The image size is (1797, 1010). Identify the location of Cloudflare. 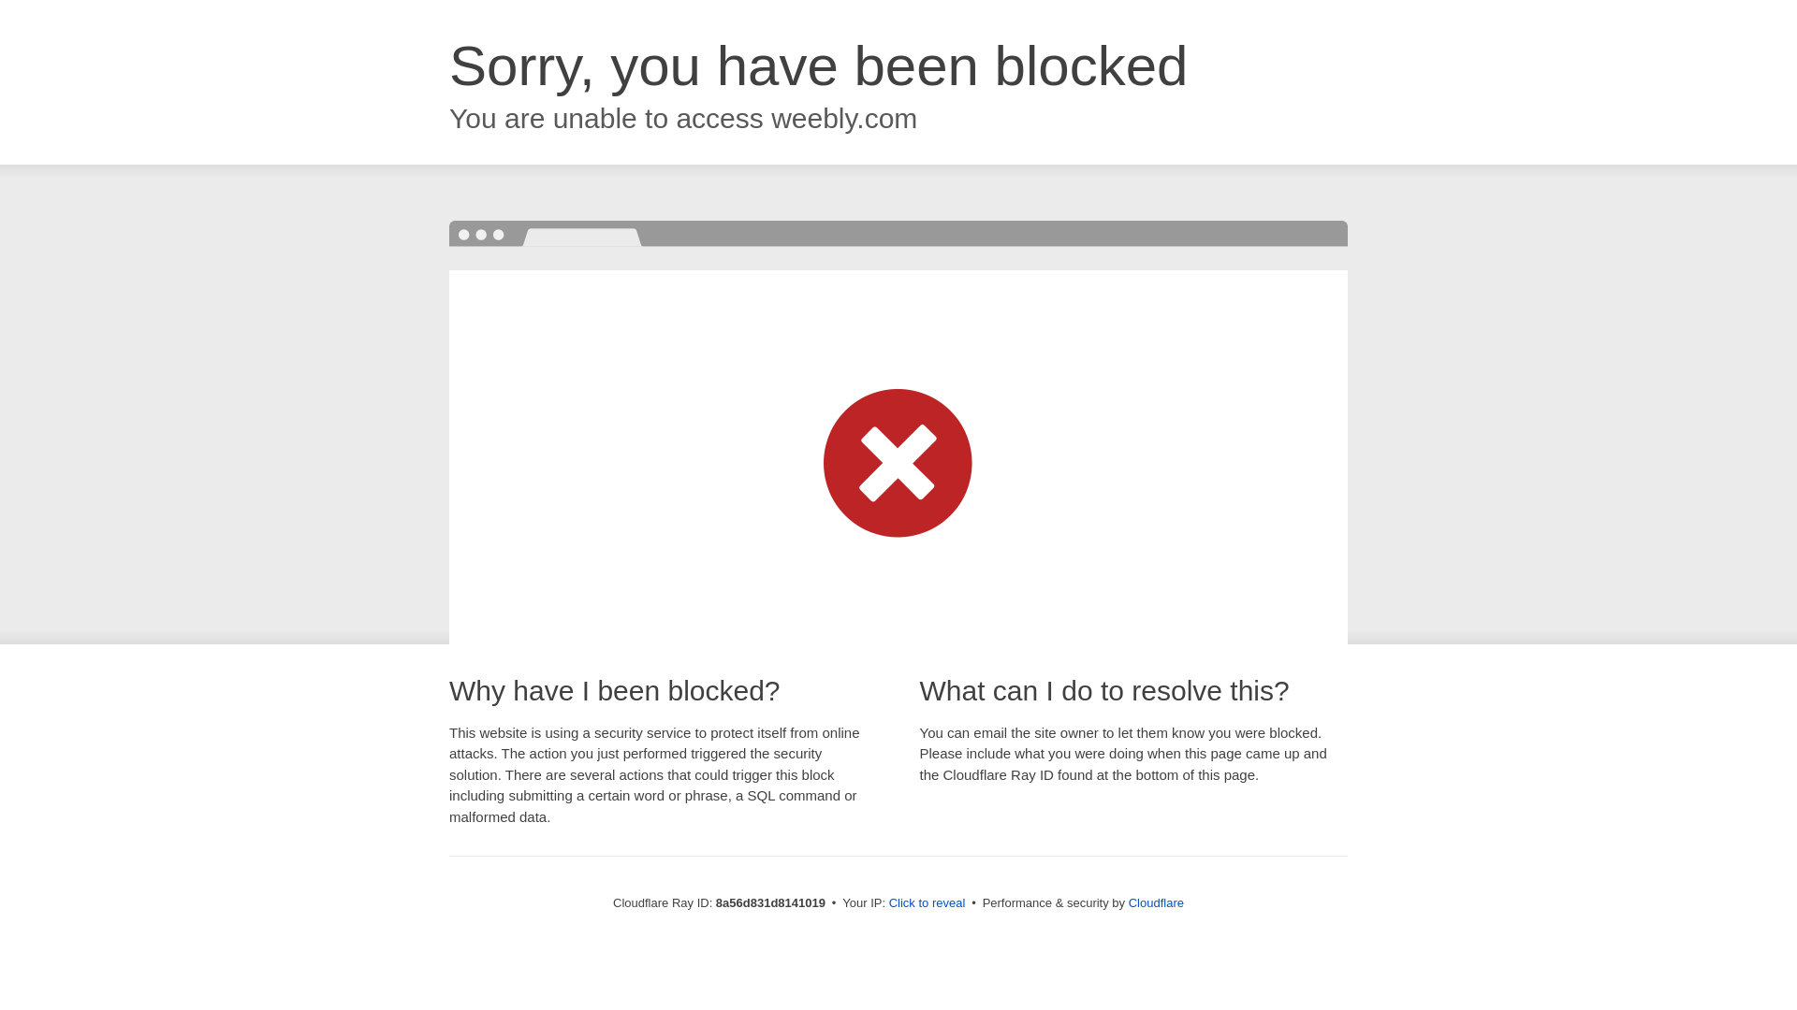
(1156, 902).